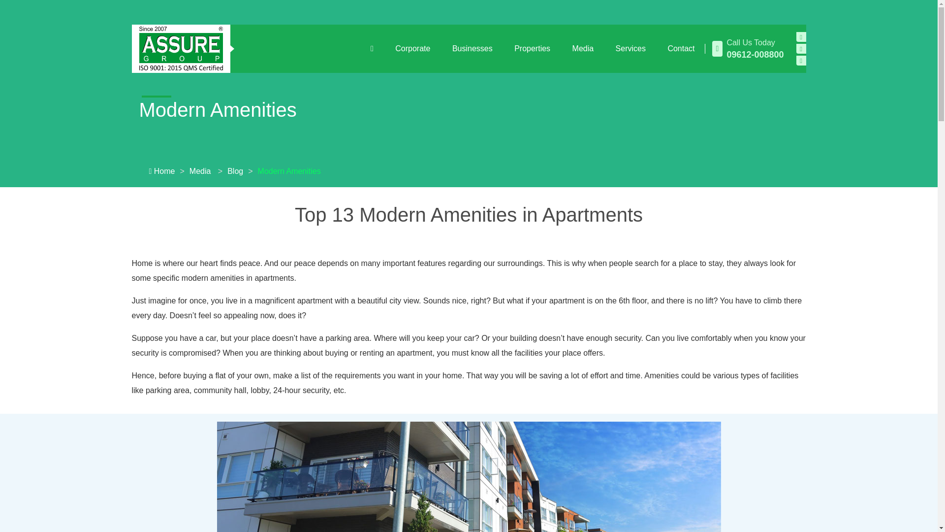  What do you see at coordinates (583, 49) in the screenshot?
I see `Media` at bounding box center [583, 49].